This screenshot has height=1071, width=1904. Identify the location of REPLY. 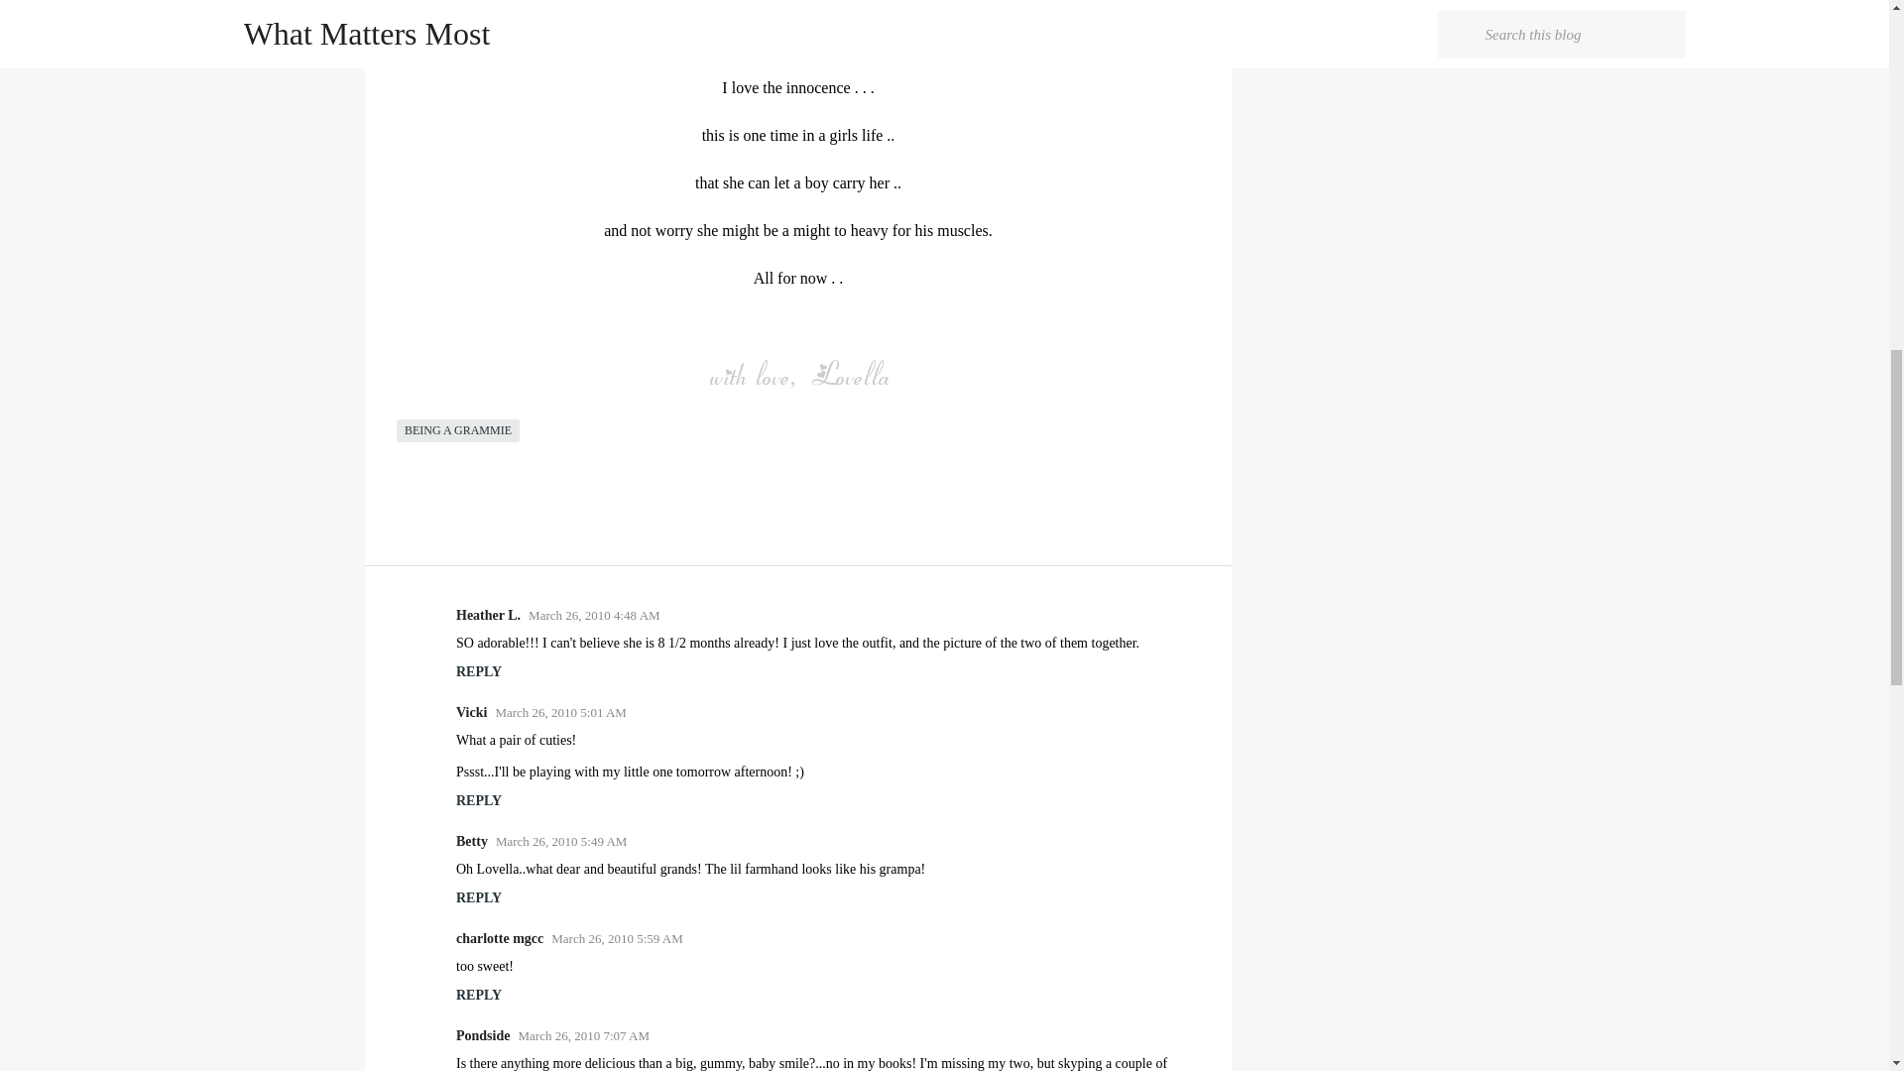
(479, 801).